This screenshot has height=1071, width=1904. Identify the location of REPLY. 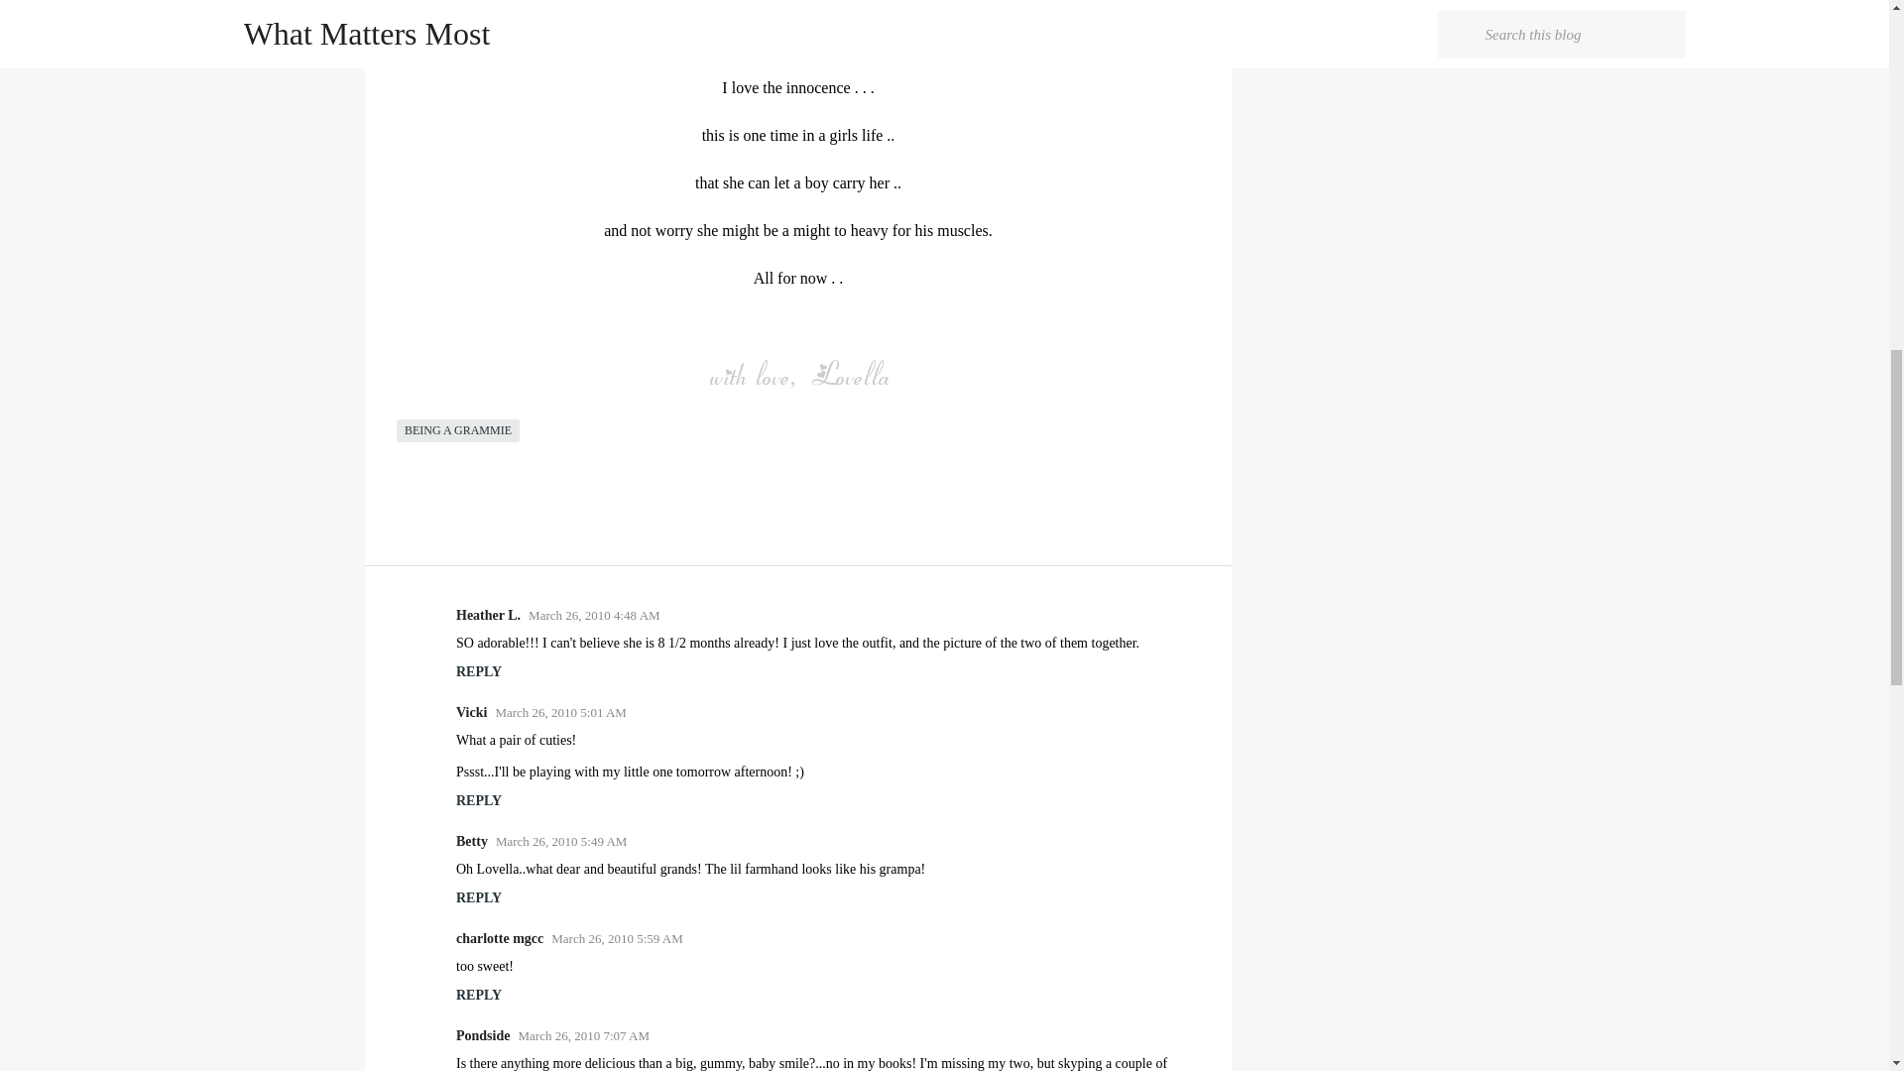
(479, 801).